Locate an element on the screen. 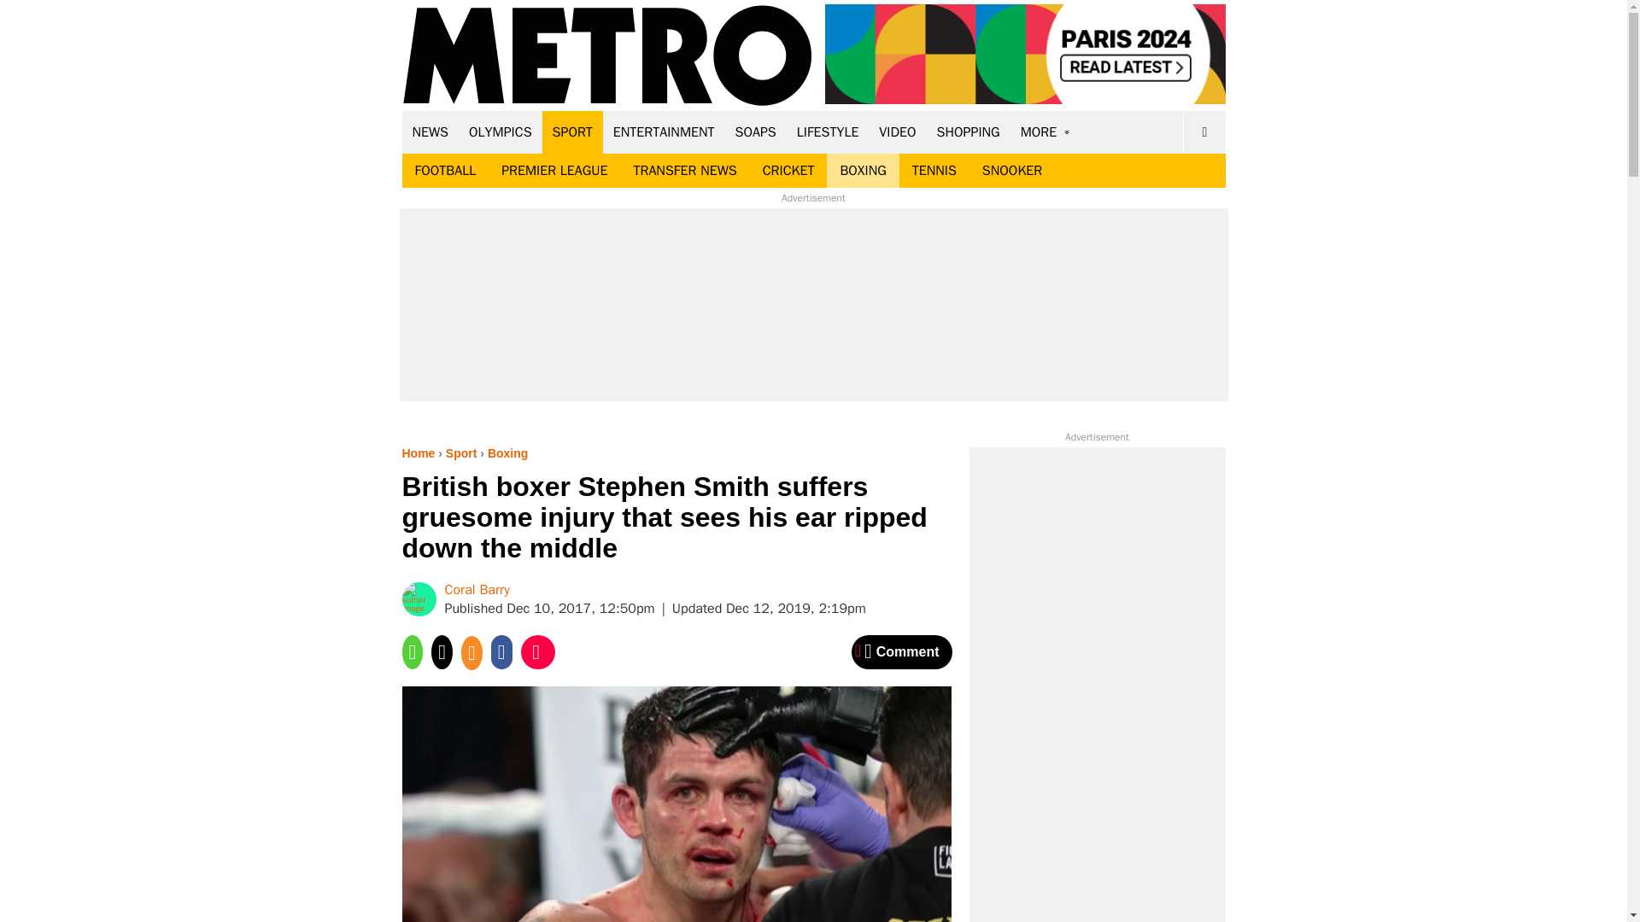 Image resolution: width=1640 pixels, height=922 pixels. SOAPS is located at coordinates (755, 131).